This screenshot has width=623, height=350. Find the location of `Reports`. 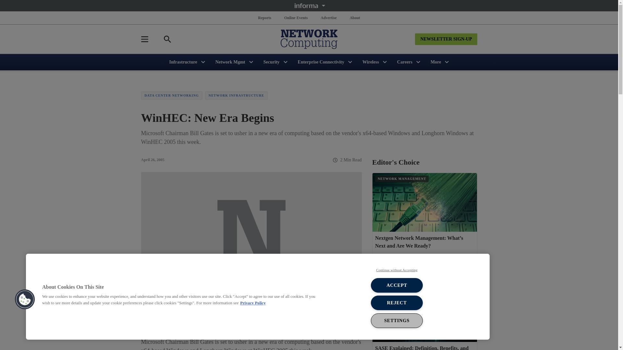

Reports is located at coordinates (265, 17).